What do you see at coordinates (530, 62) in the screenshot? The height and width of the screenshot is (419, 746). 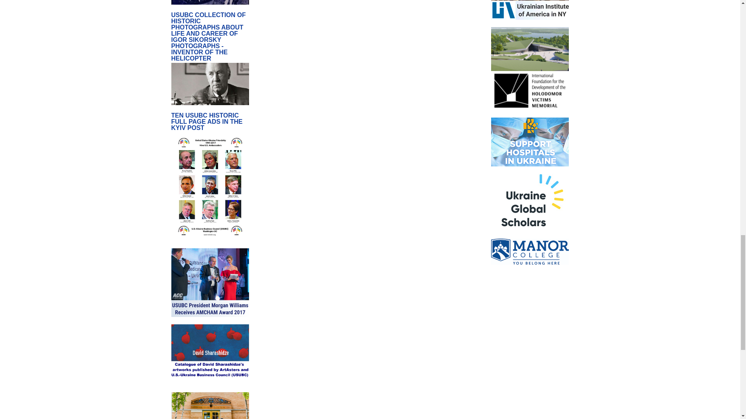 I see `Ukrainian Institute of America in New York` at bounding box center [530, 62].